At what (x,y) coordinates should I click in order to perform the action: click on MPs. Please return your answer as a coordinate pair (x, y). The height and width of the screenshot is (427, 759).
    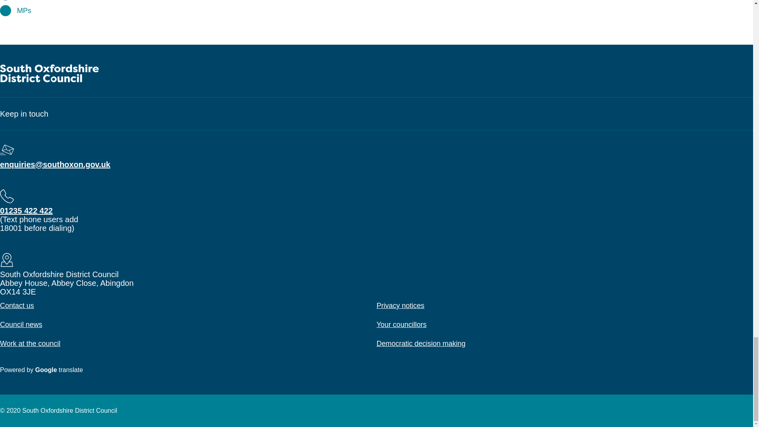
    Looking at the image, I should click on (24, 10).